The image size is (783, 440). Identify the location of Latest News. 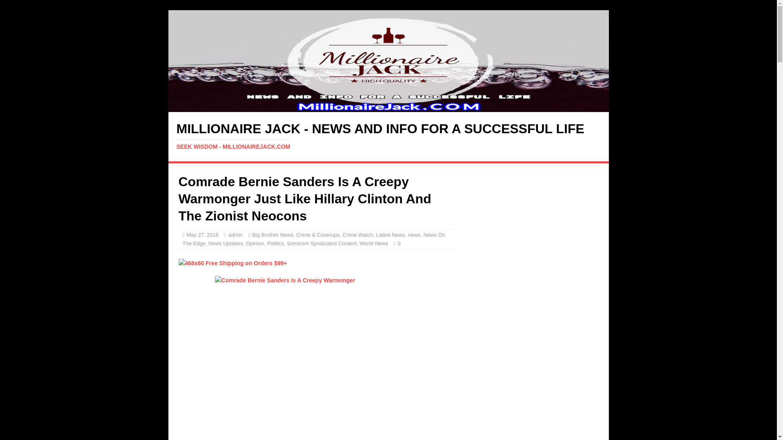
(391, 235).